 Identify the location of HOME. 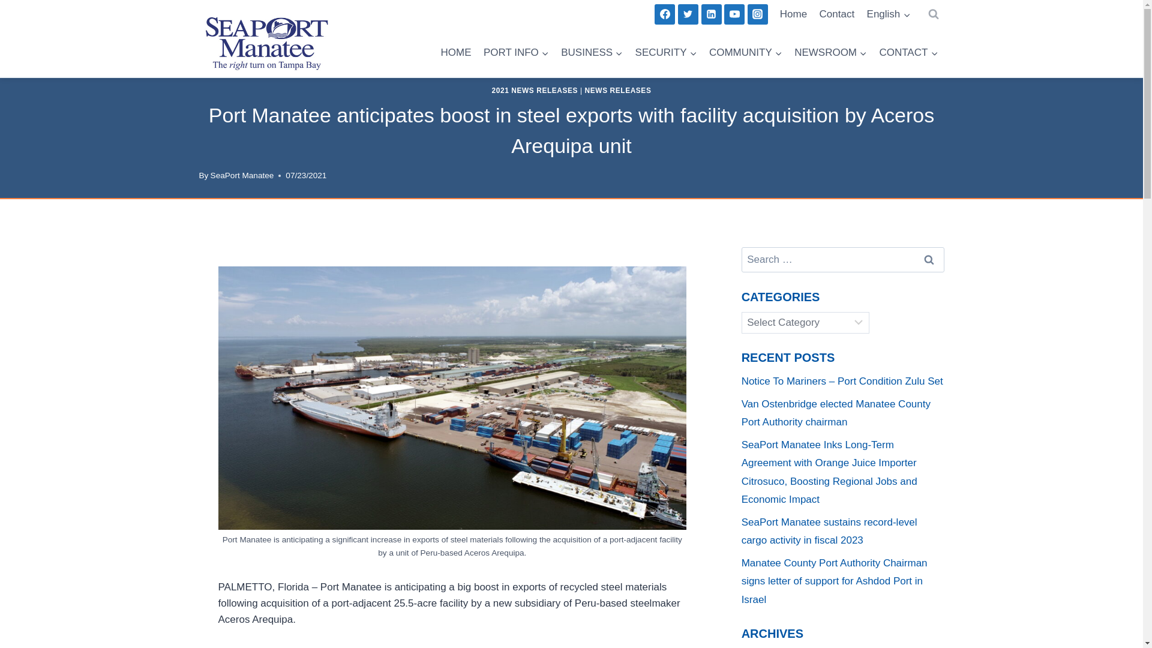
(455, 53).